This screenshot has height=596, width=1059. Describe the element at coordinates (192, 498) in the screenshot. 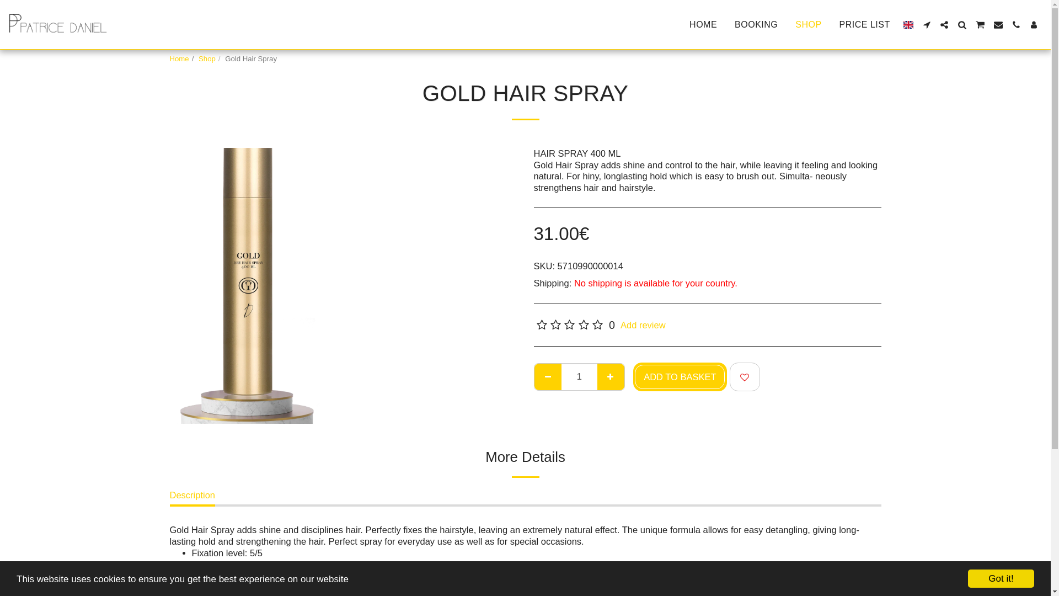

I see `Description` at that location.